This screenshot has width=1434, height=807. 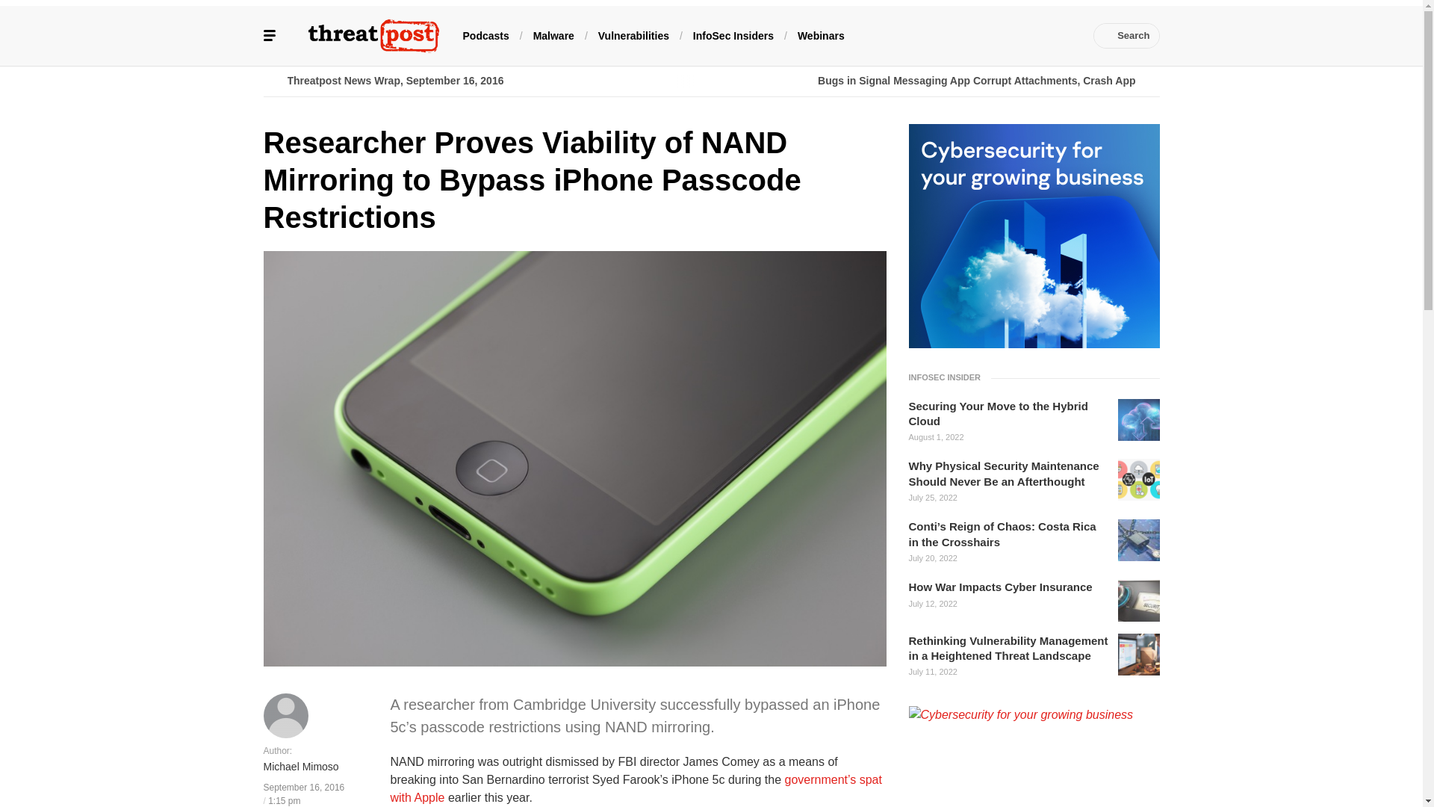 I want to click on How War Impacts Cyber Insurance, so click(x=999, y=587).